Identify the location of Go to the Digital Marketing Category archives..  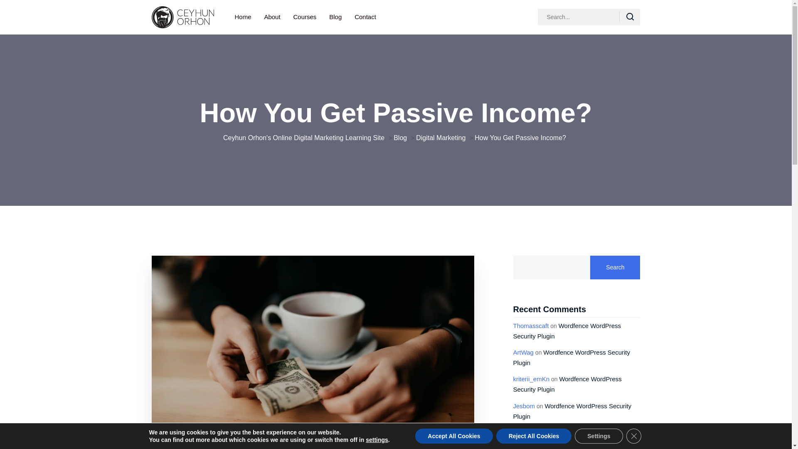
(441, 137).